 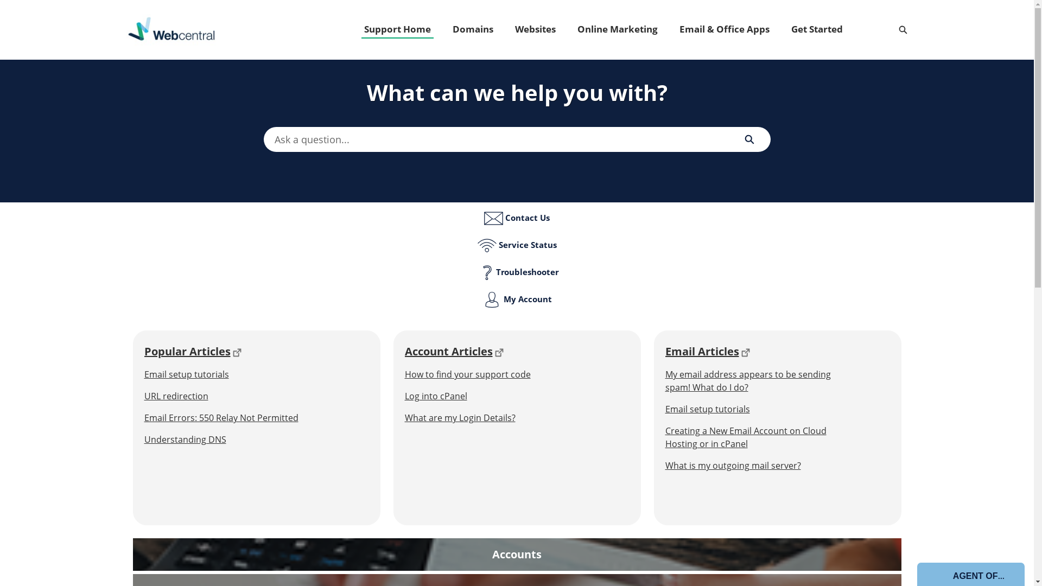 I want to click on Expand search, so click(x=903, y=30).